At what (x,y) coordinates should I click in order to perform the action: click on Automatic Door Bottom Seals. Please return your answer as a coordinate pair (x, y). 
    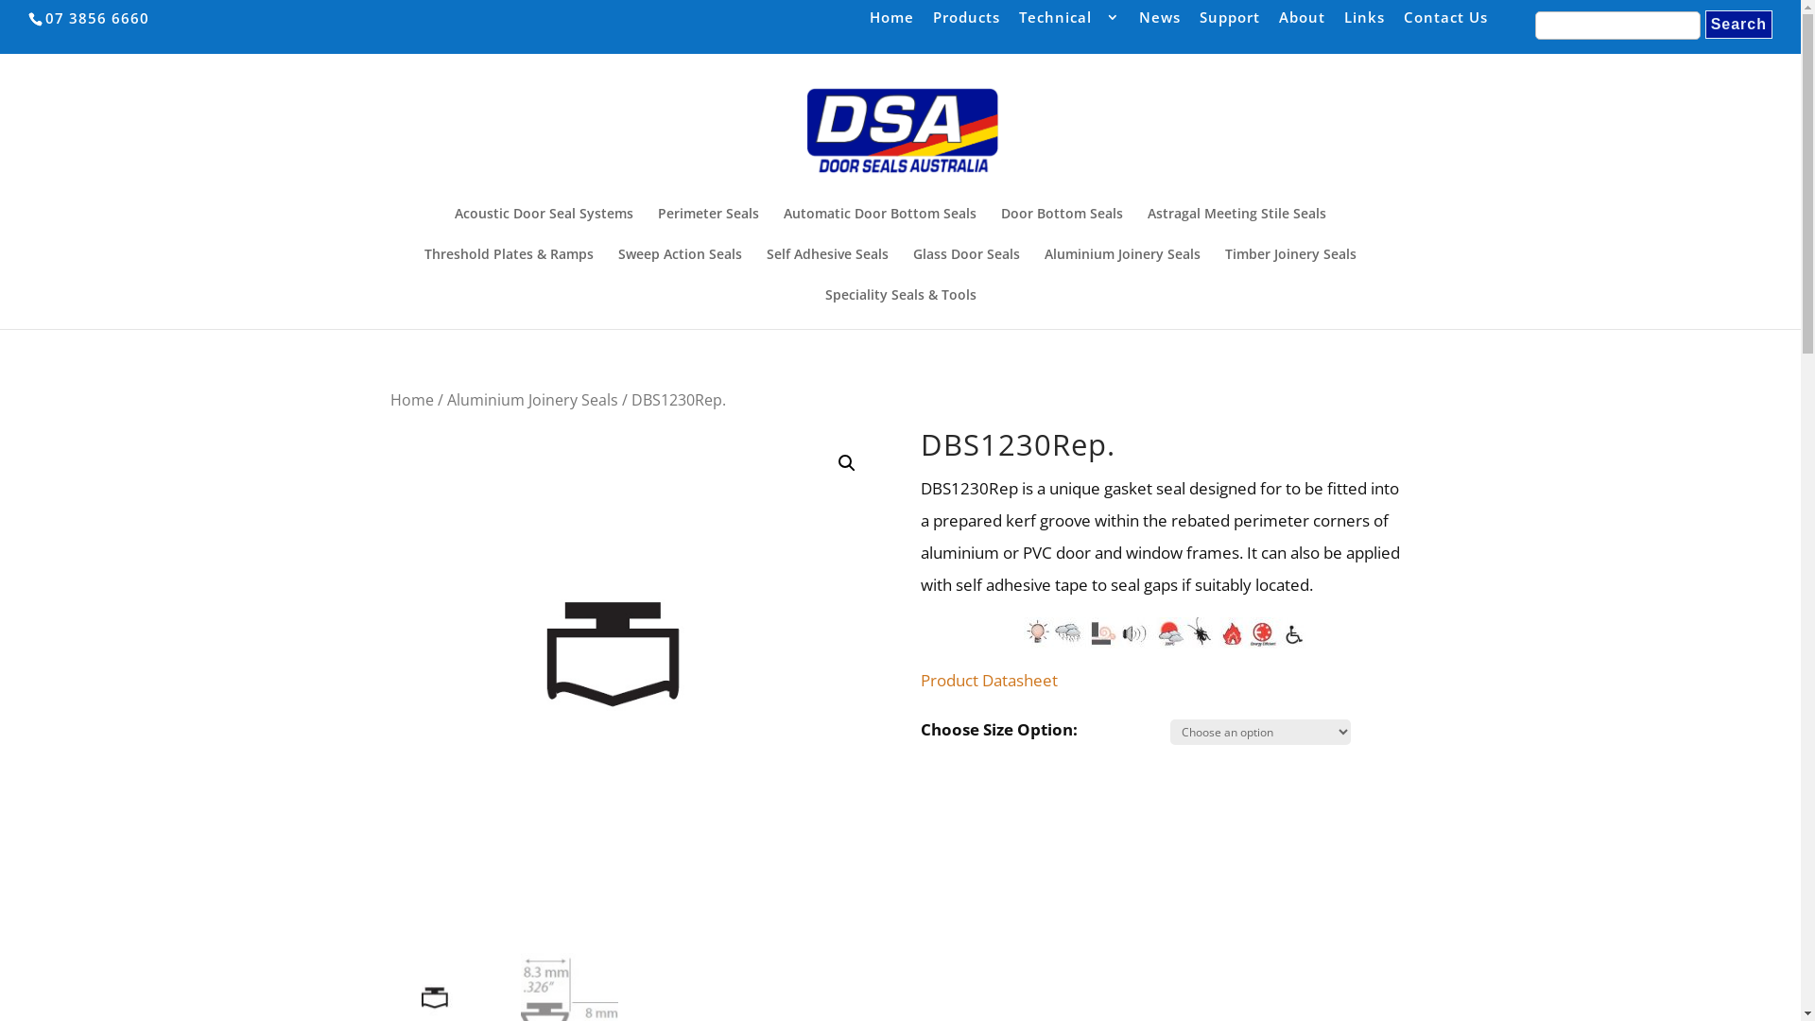
    Looking at the image, I should click on (879, 227).